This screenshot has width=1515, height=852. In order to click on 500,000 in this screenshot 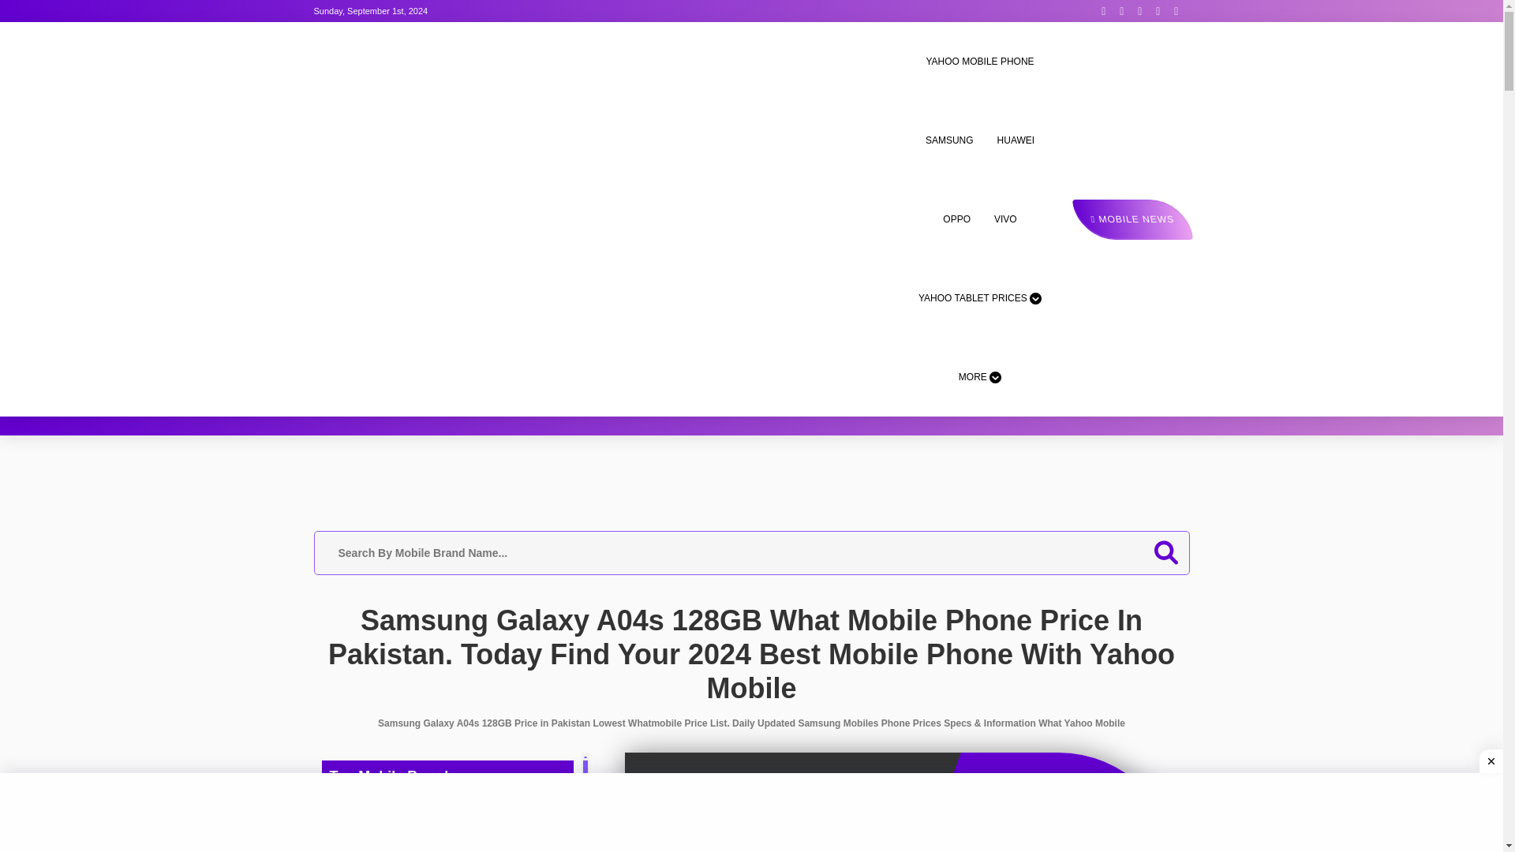, I will do `click(1062, 825)`.